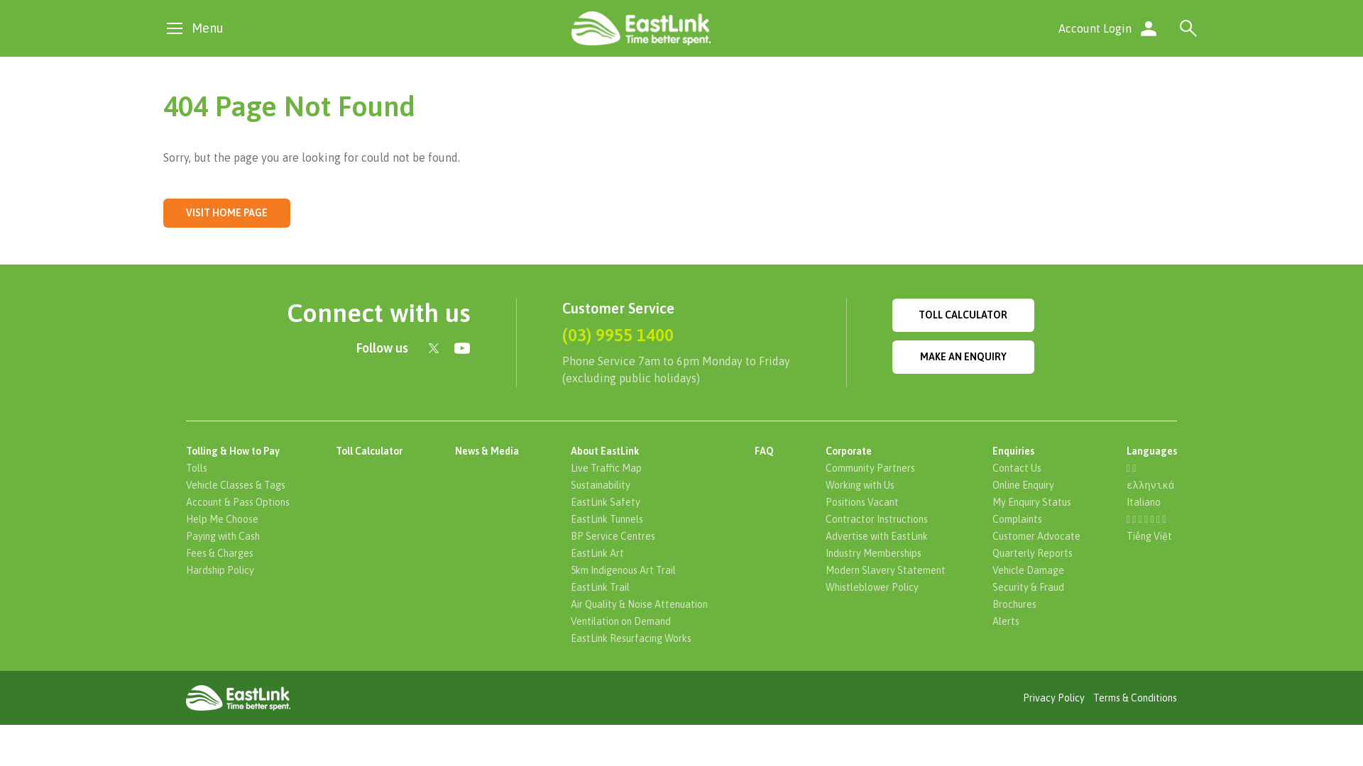 The width and height of the screenshot is (1363, 766). Describe the element at coordinates (1029, 485) in the screenshot. I see `Online Enquiry` at that location.